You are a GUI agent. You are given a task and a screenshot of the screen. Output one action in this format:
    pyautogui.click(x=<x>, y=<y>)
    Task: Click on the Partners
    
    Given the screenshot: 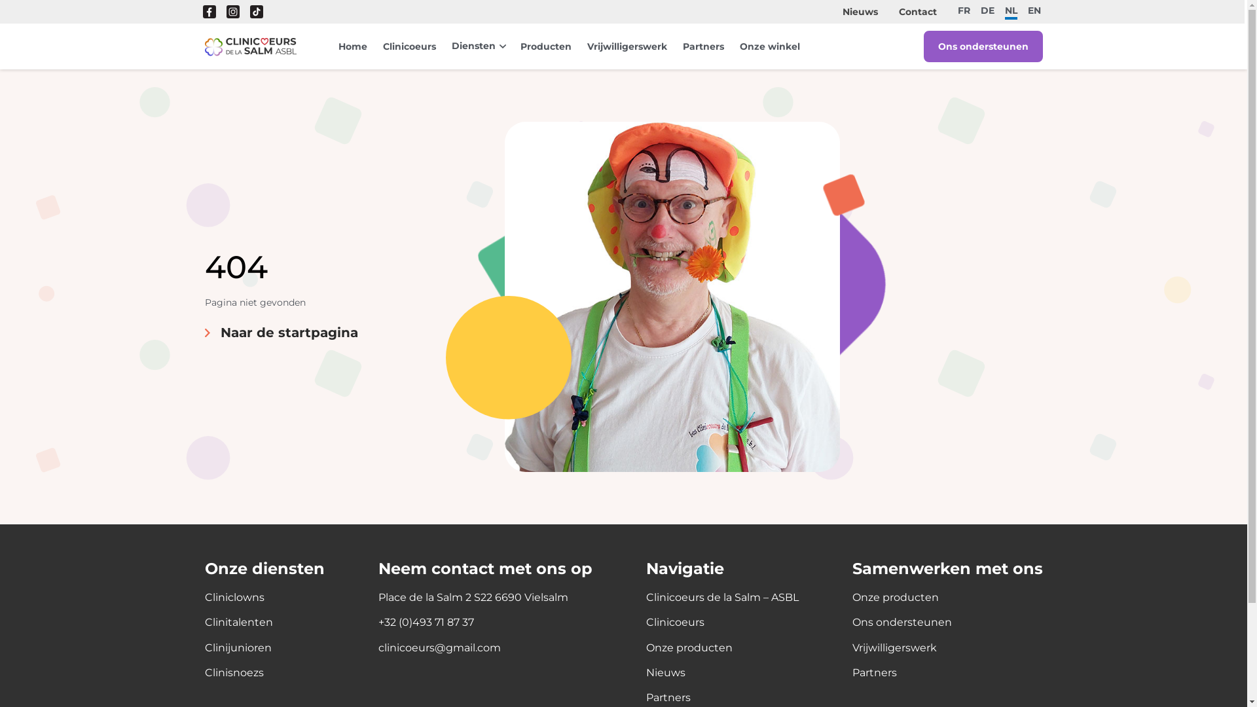 What is the action you would take?
    pyautogui.click(x=875, y=673)
    